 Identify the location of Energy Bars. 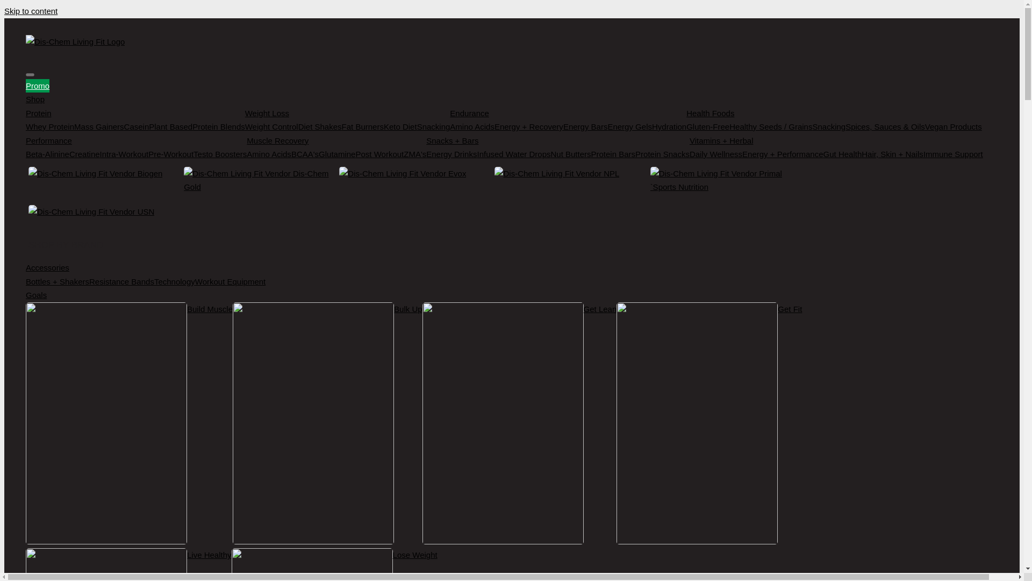
(585, 127).